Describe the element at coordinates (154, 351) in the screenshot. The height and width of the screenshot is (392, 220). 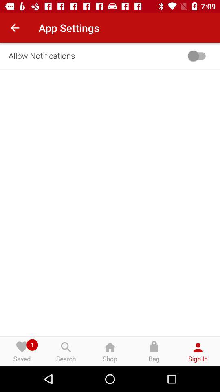
I see `select bag option on page` at that location.